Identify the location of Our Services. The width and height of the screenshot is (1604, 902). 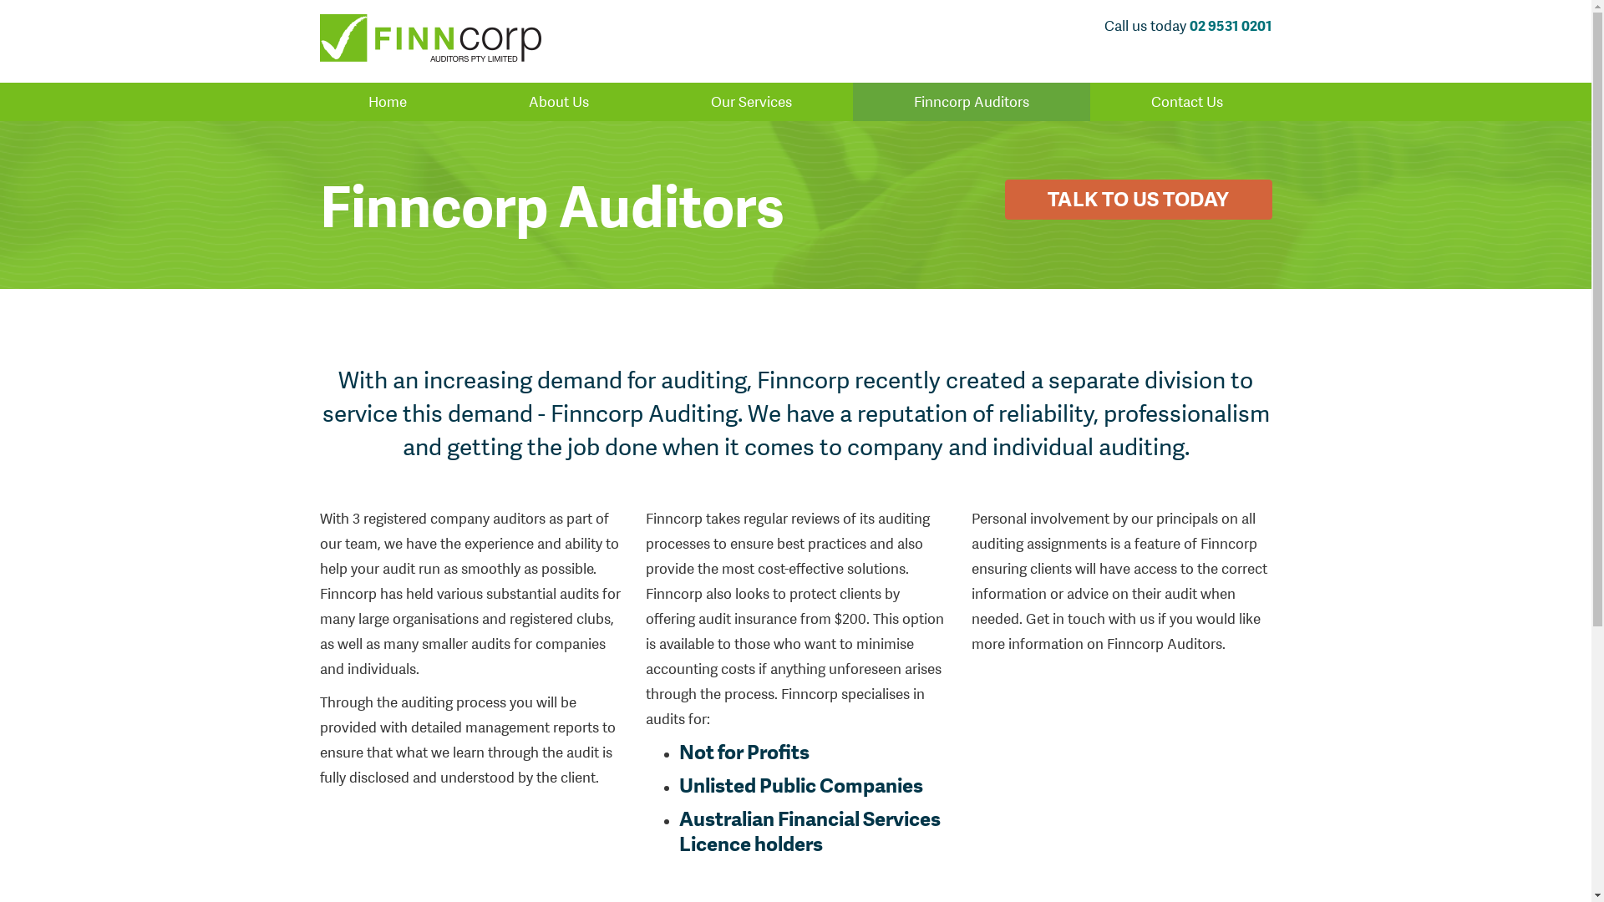
(752, 102).